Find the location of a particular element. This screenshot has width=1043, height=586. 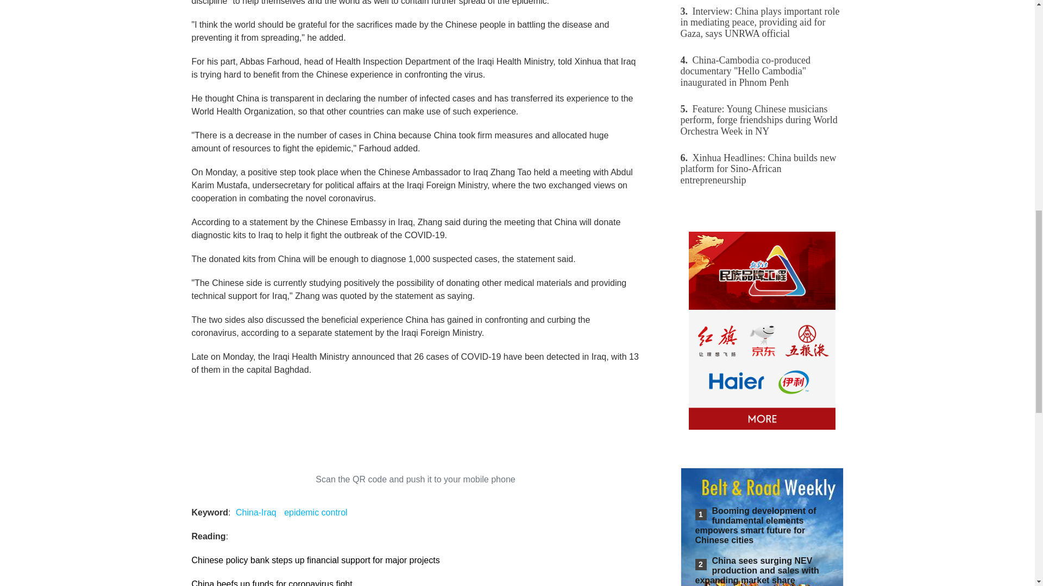

China beefs up funds for coronavirus fight  is located at coordinates (272, 583).